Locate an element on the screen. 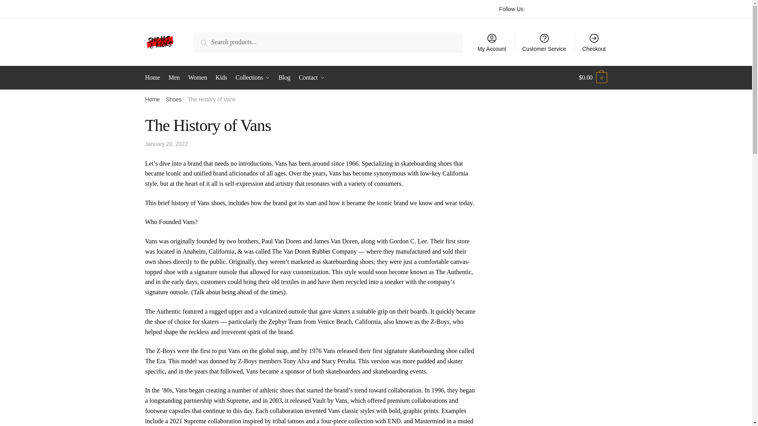  Checkout is located at coordinates (594, 42).